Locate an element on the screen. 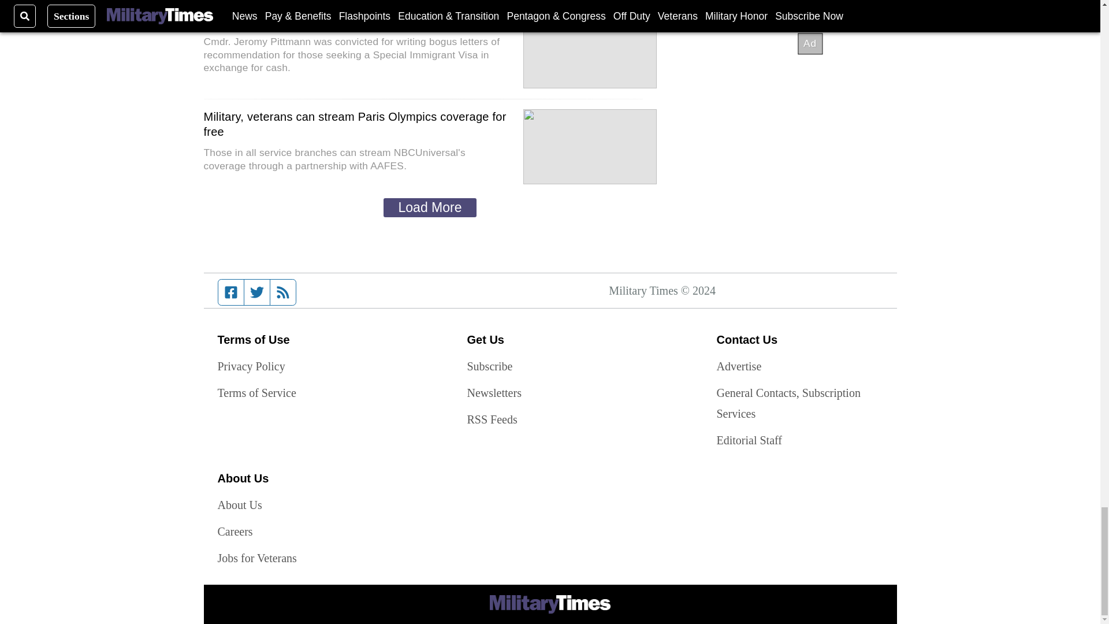 The height and width of the screenshot is (624, 1109). Facebook page is located at coordinates (231, 292).